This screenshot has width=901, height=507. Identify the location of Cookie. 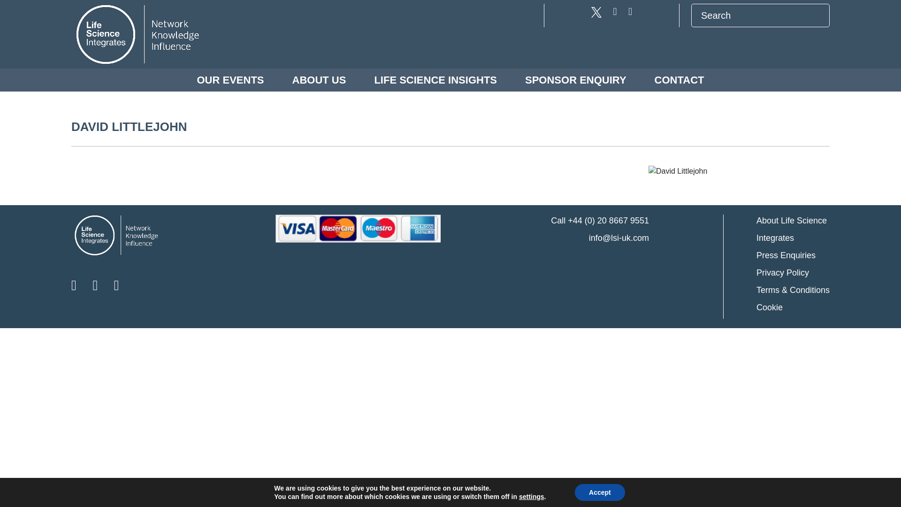
(793, 307).